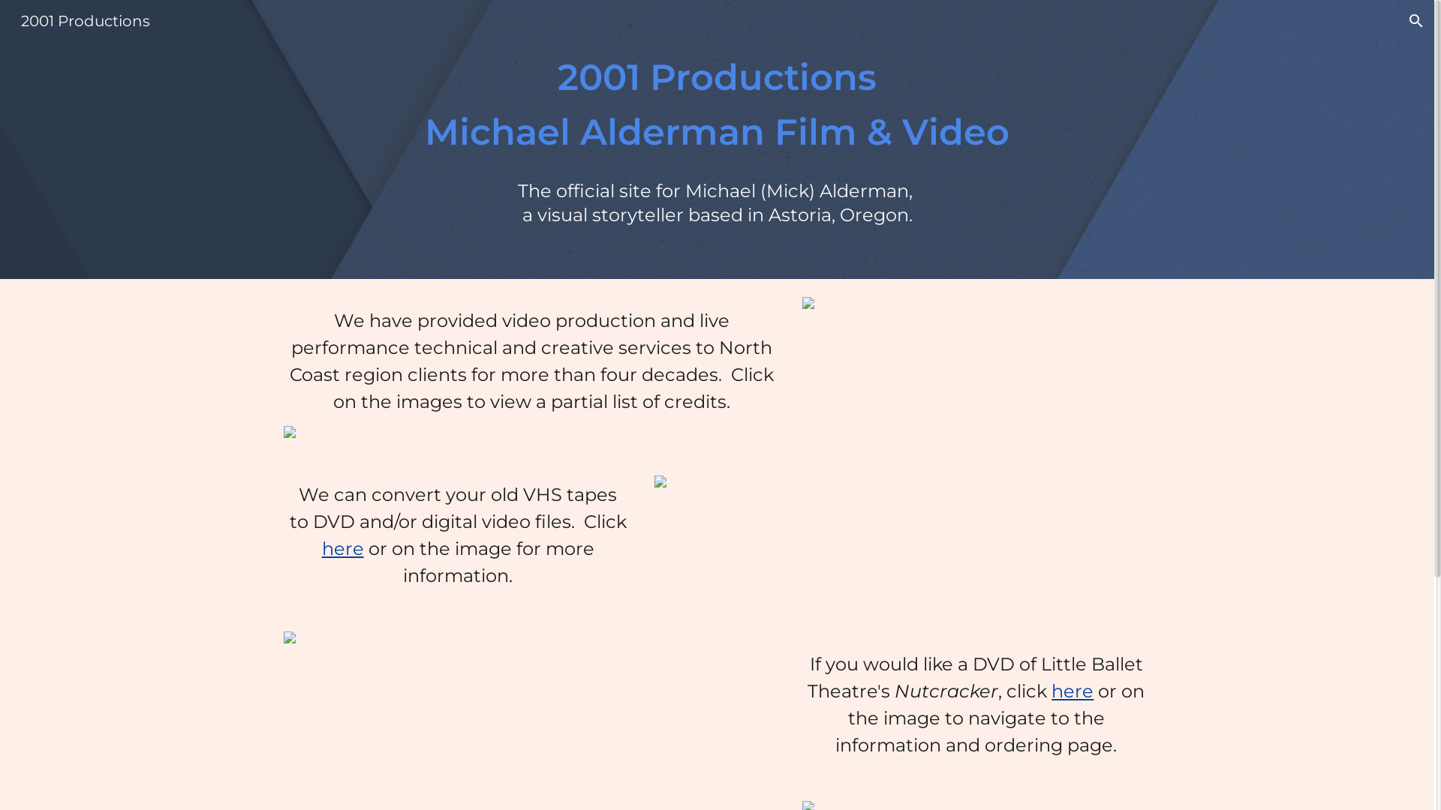 The image size is (1441, 810). What do you see at coordinates (1072, 693) in the screenshot?
I see `here` at bounding box center [1072, 693].